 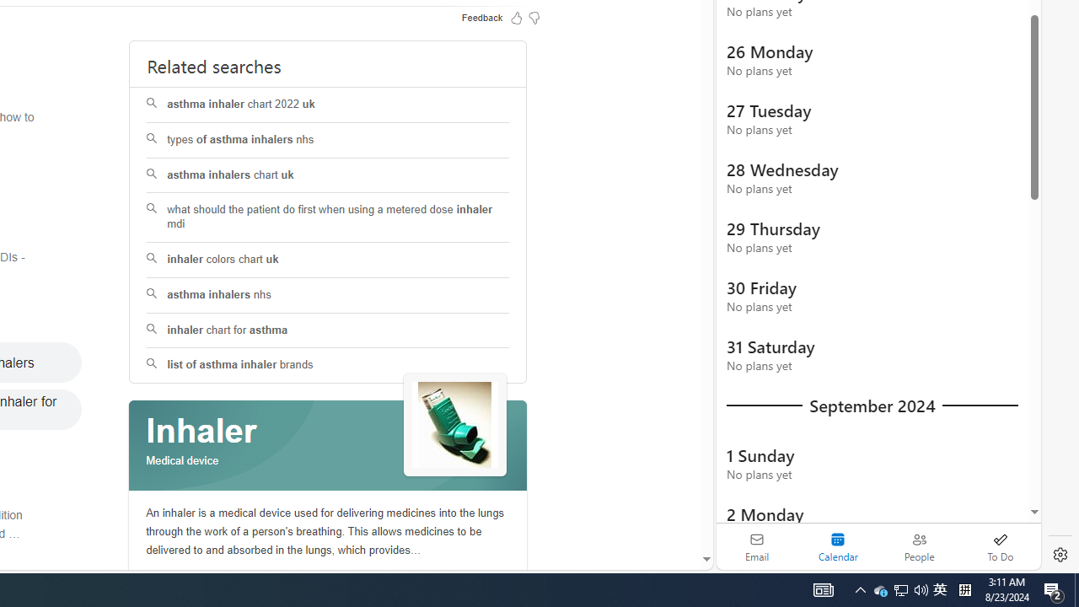 I want to click on inhaler chart for asthma, so click(x=329, y=330).